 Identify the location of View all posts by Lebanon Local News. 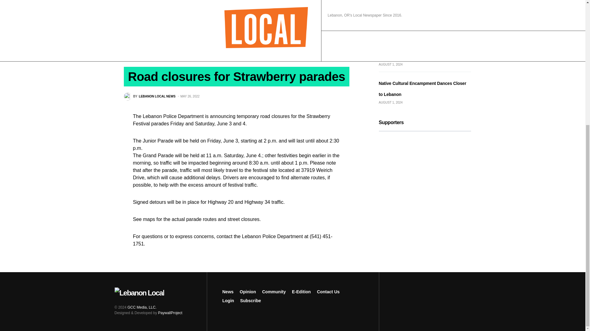
(149, 97).